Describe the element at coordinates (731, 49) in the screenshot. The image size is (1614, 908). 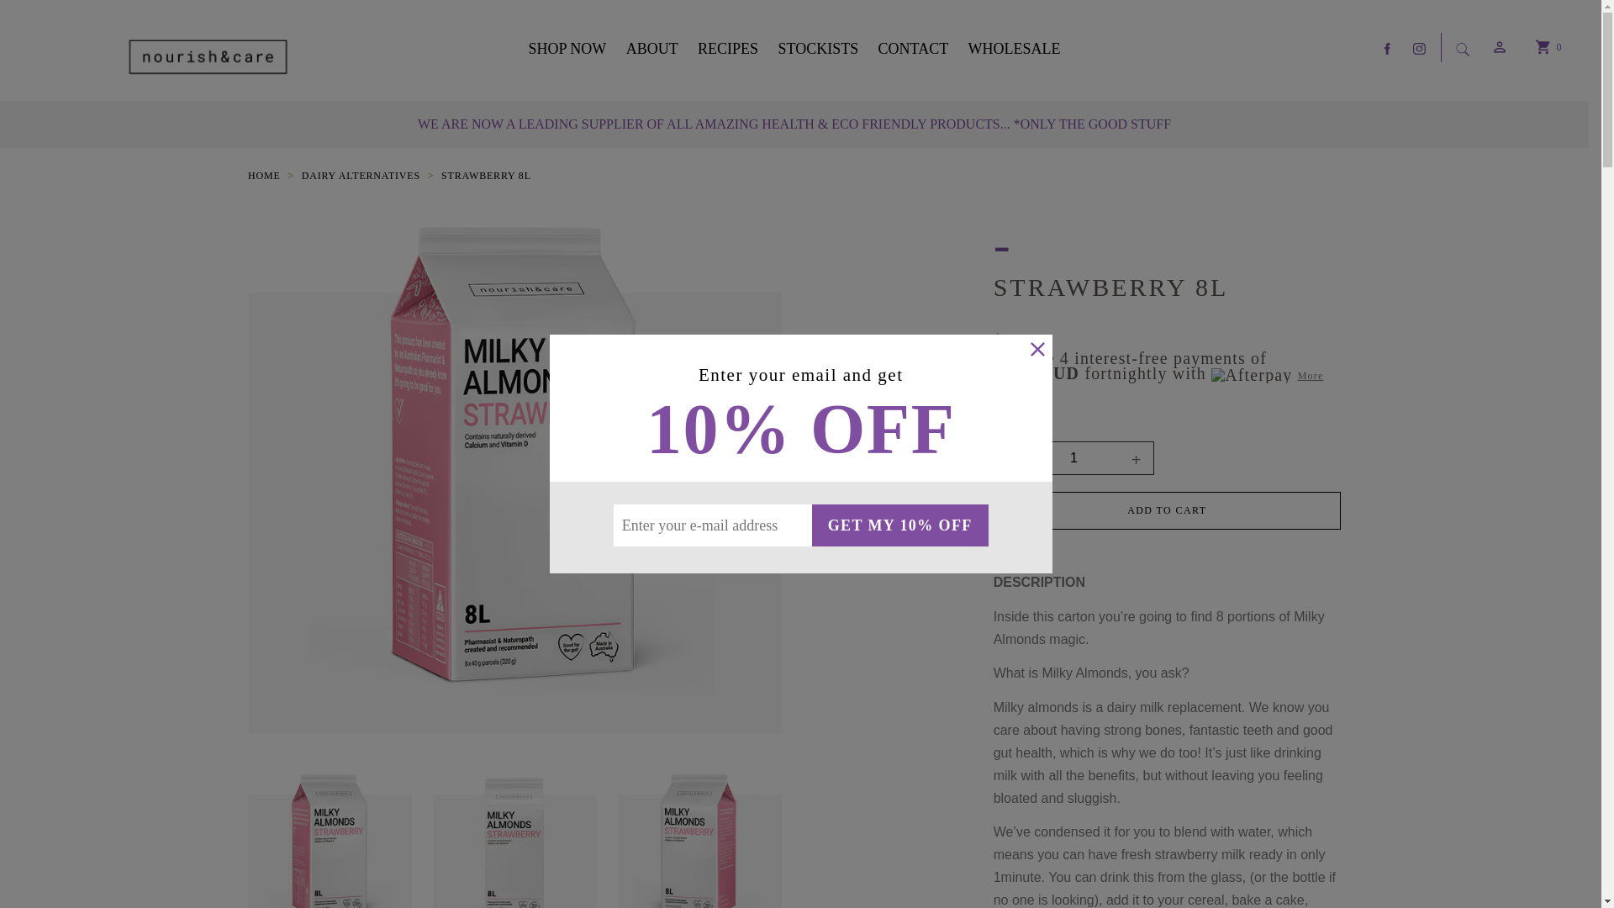
I see `RECIPES` at that location.